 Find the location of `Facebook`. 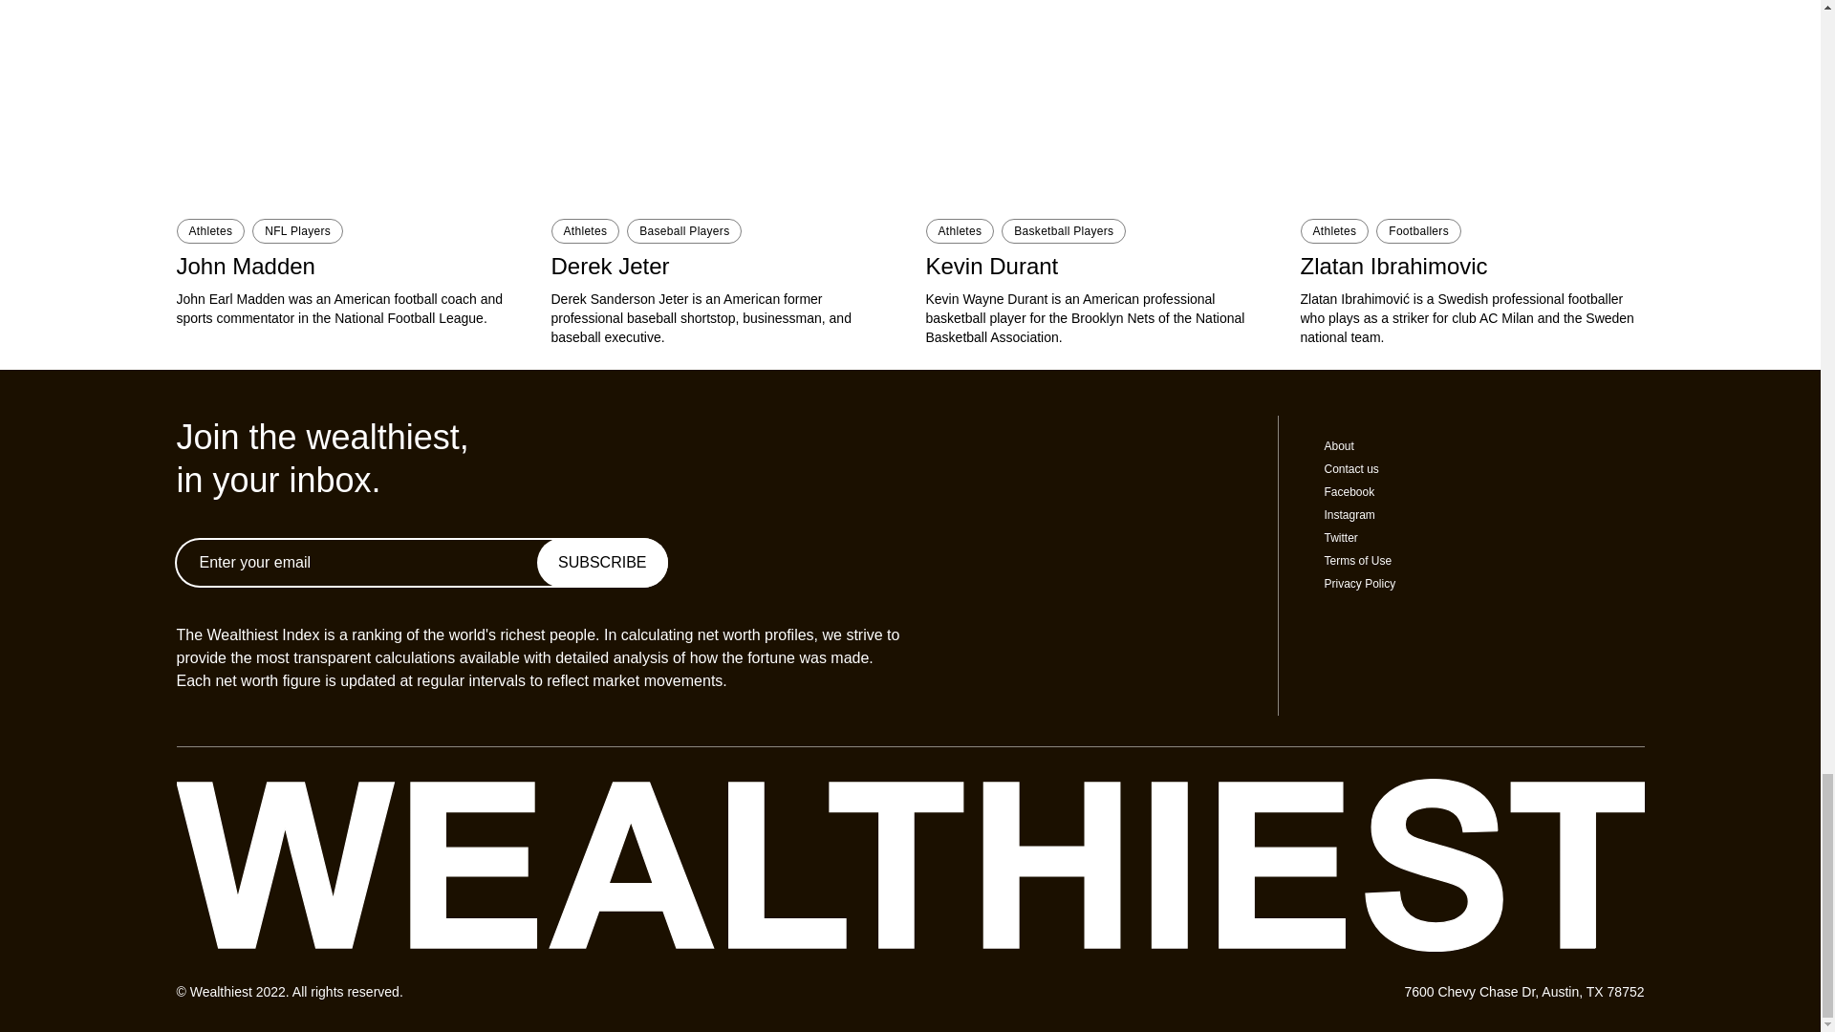

Facebook is located at coordinates (1349, 491).